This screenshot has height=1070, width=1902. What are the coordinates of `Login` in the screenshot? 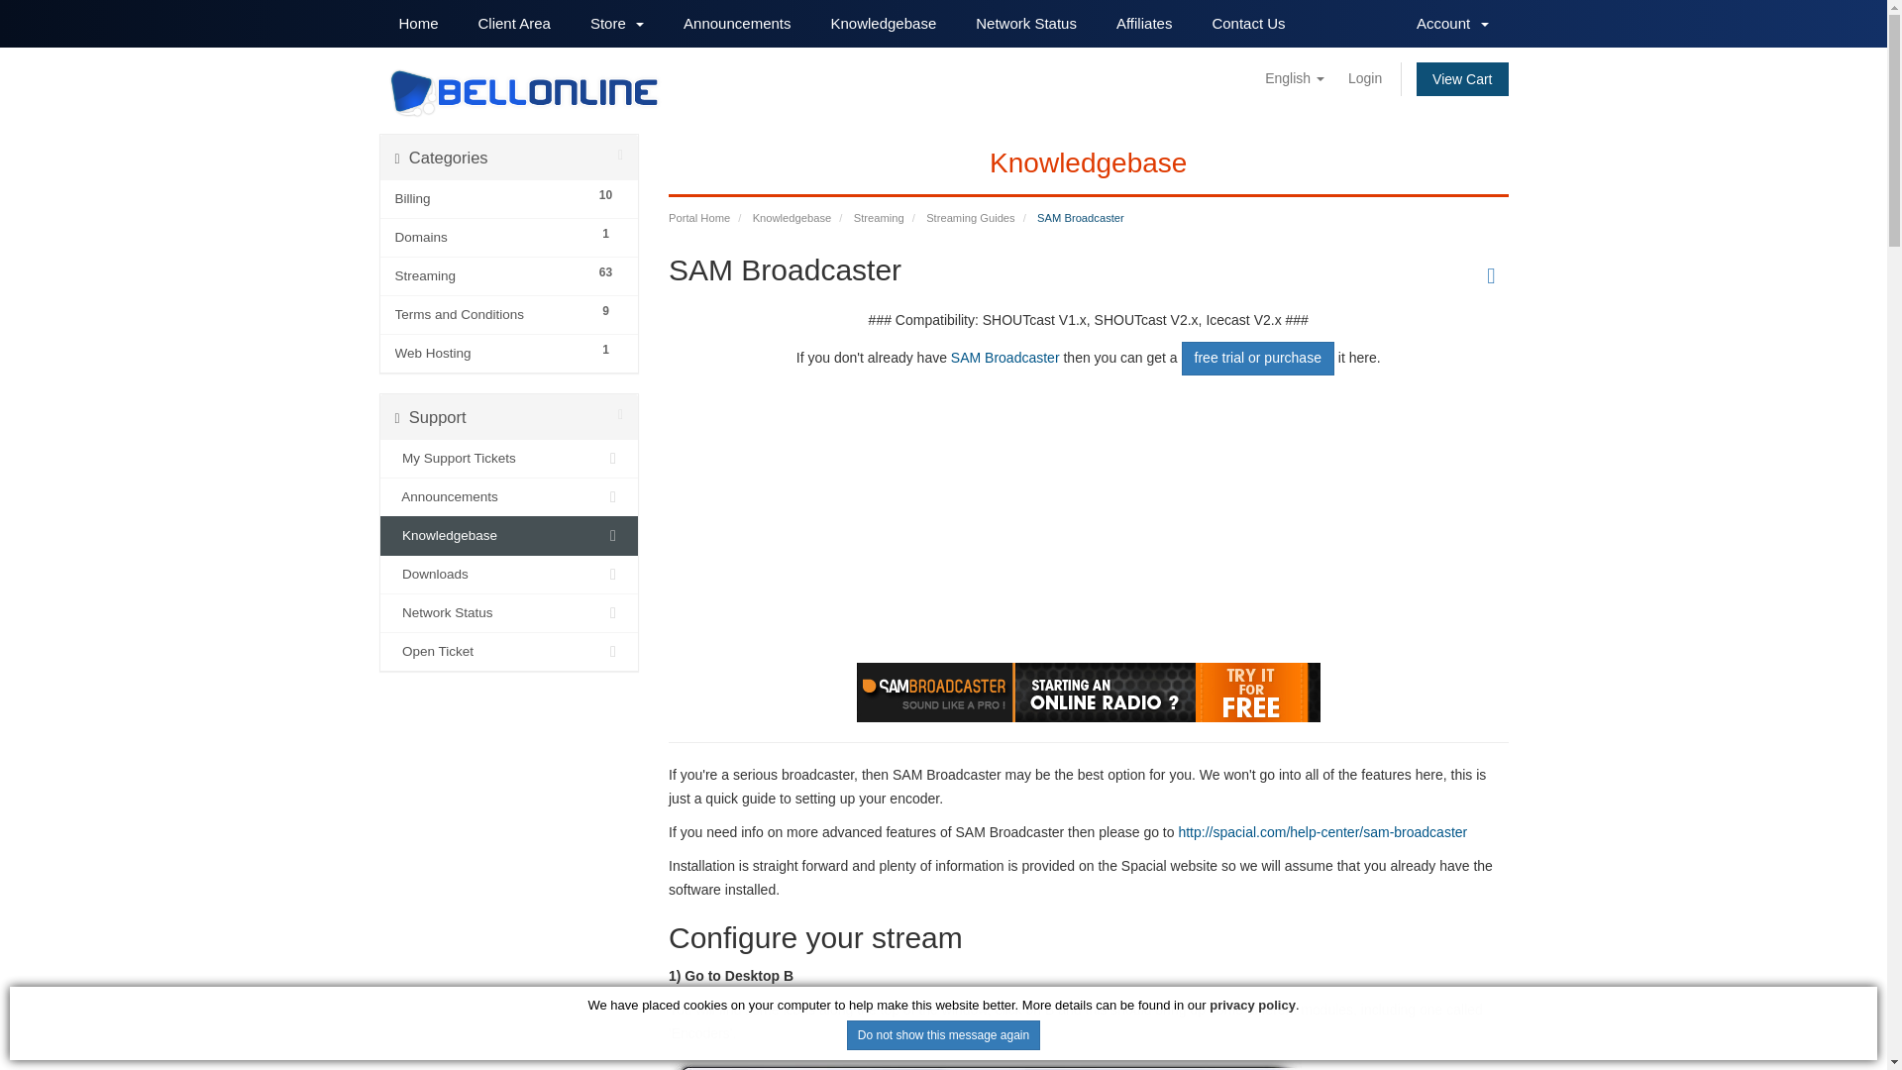 It's located at (1365, 77).